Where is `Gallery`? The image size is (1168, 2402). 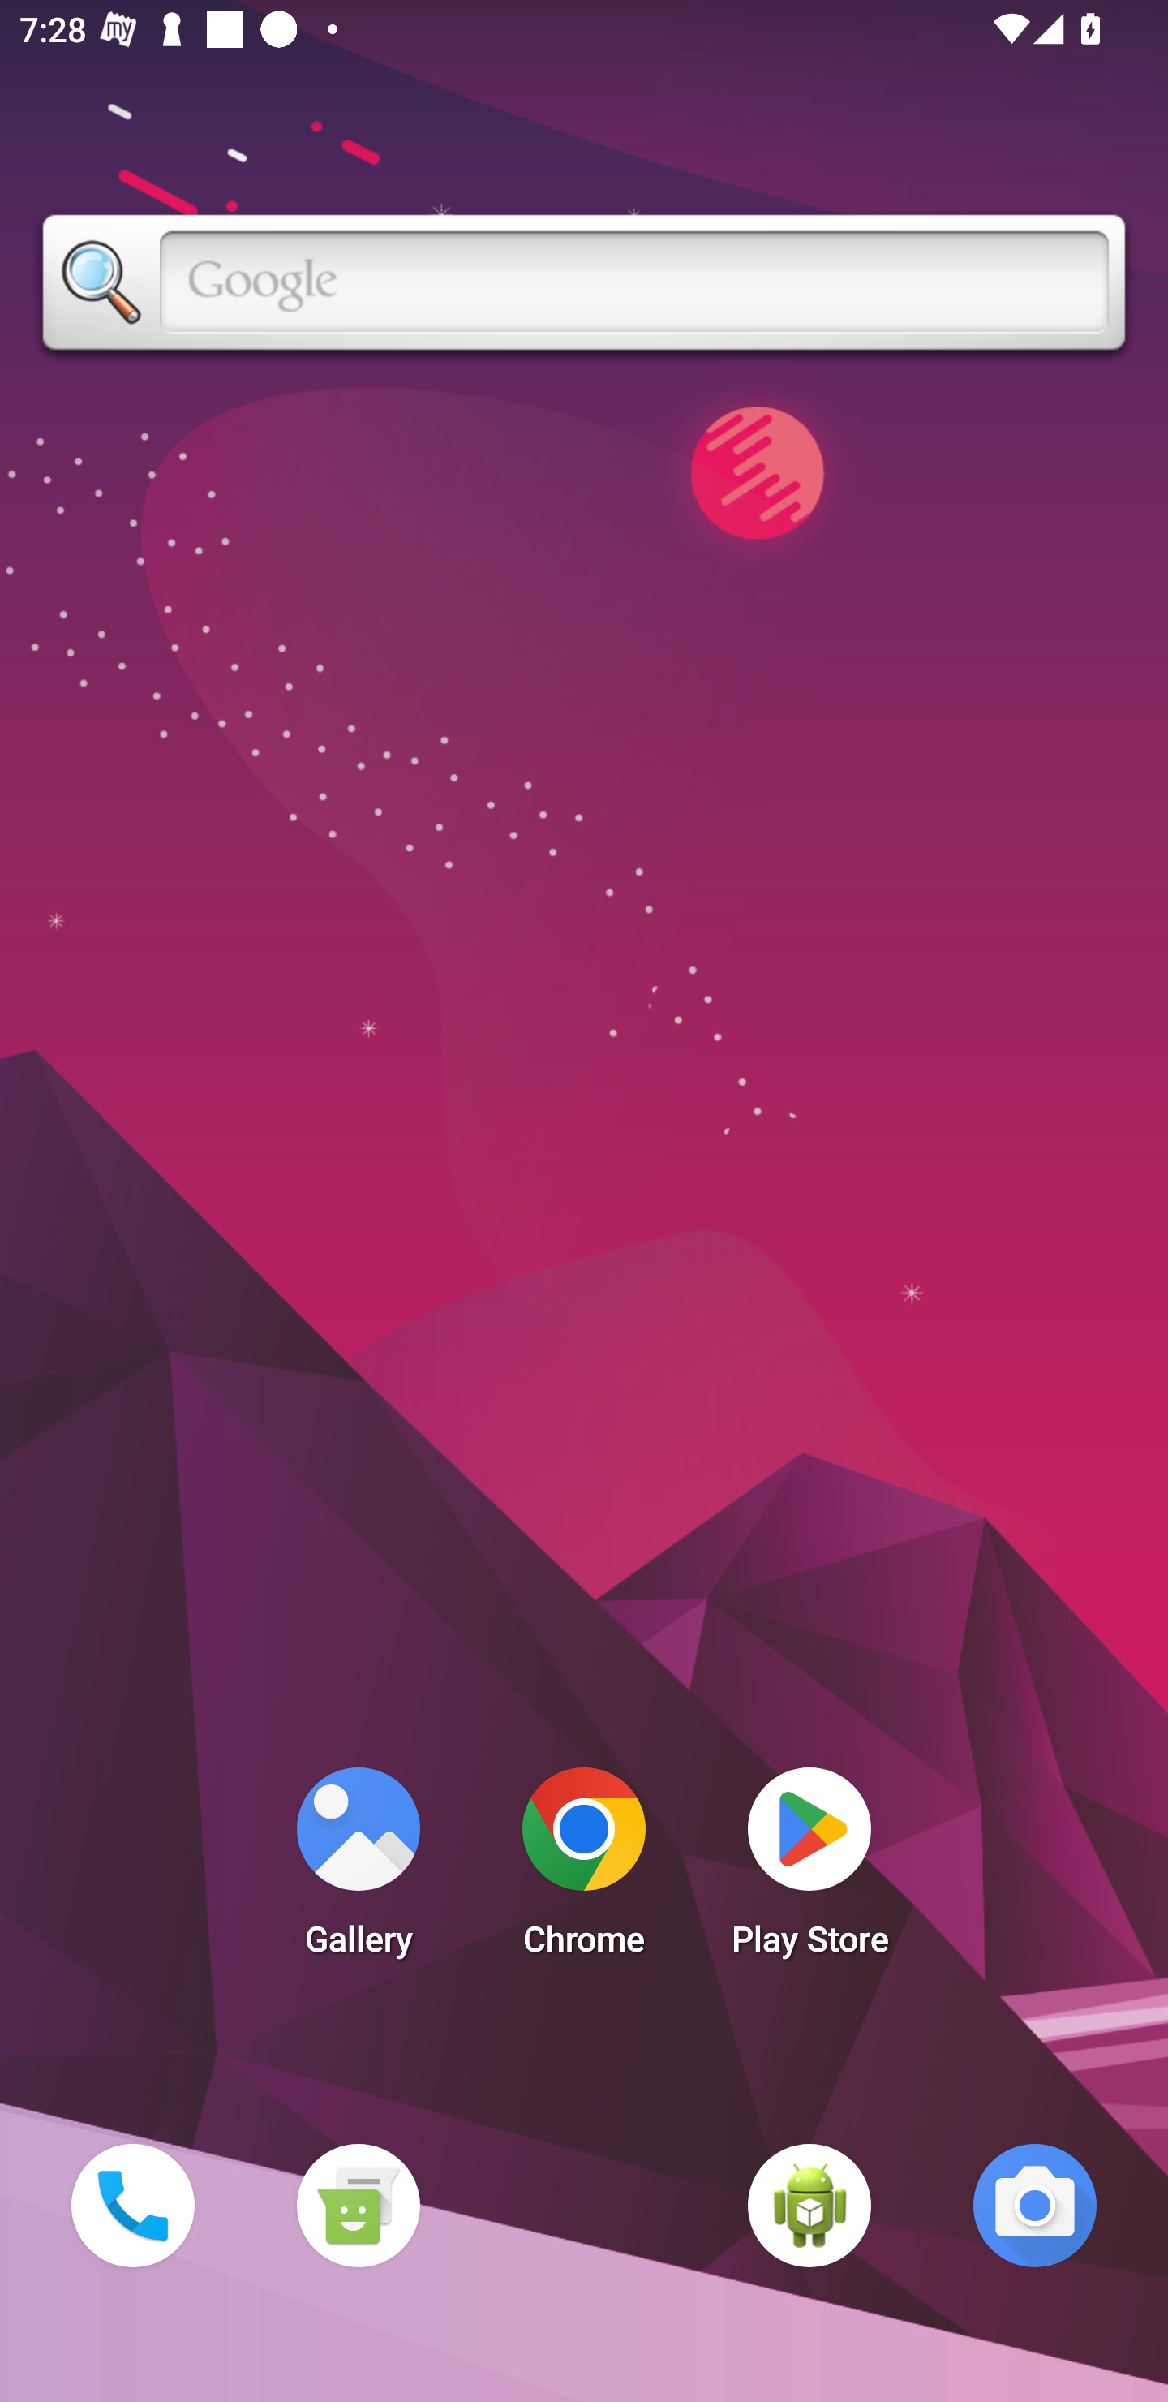 Gallery is located at coordinates (358, 1870).